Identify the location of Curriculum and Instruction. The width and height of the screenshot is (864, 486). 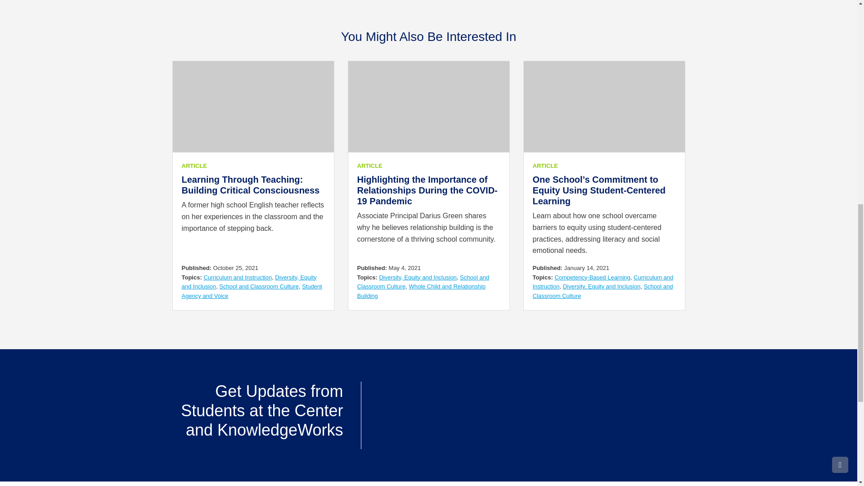
(238, 277).